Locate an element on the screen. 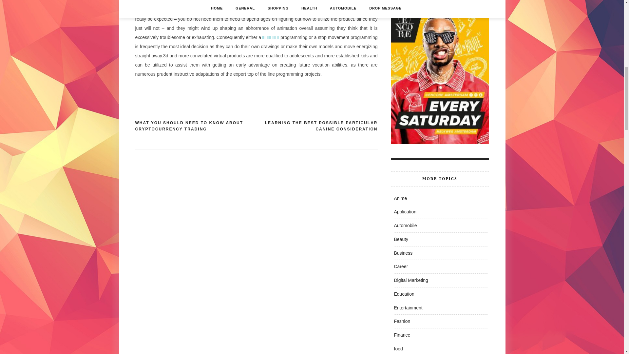  Automobile is located at coordinates (405, 226).